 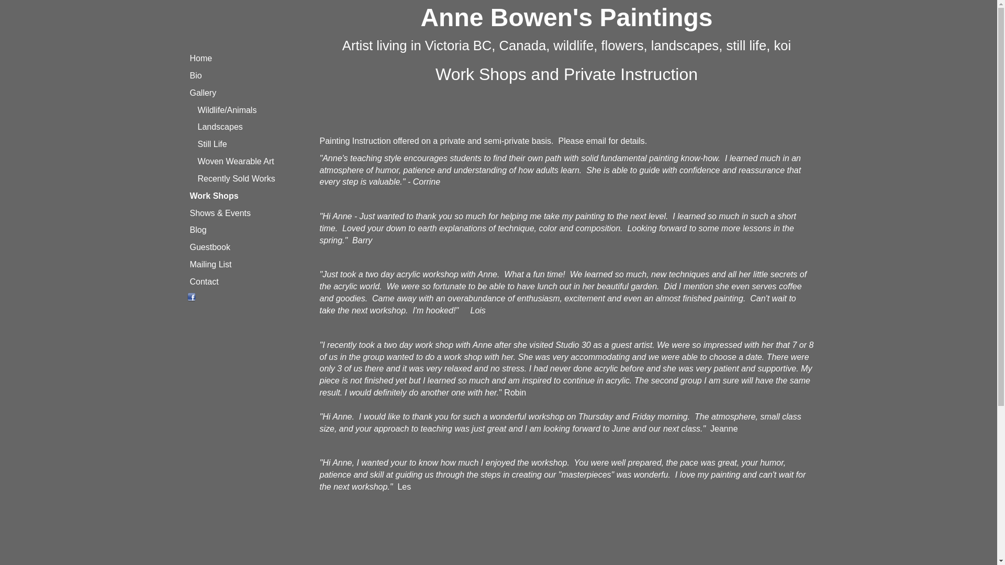 What do you see at coordinates (255, 111) in the screenshot?
I see `Wildlife/Animals` at bounding box center [255, 111].